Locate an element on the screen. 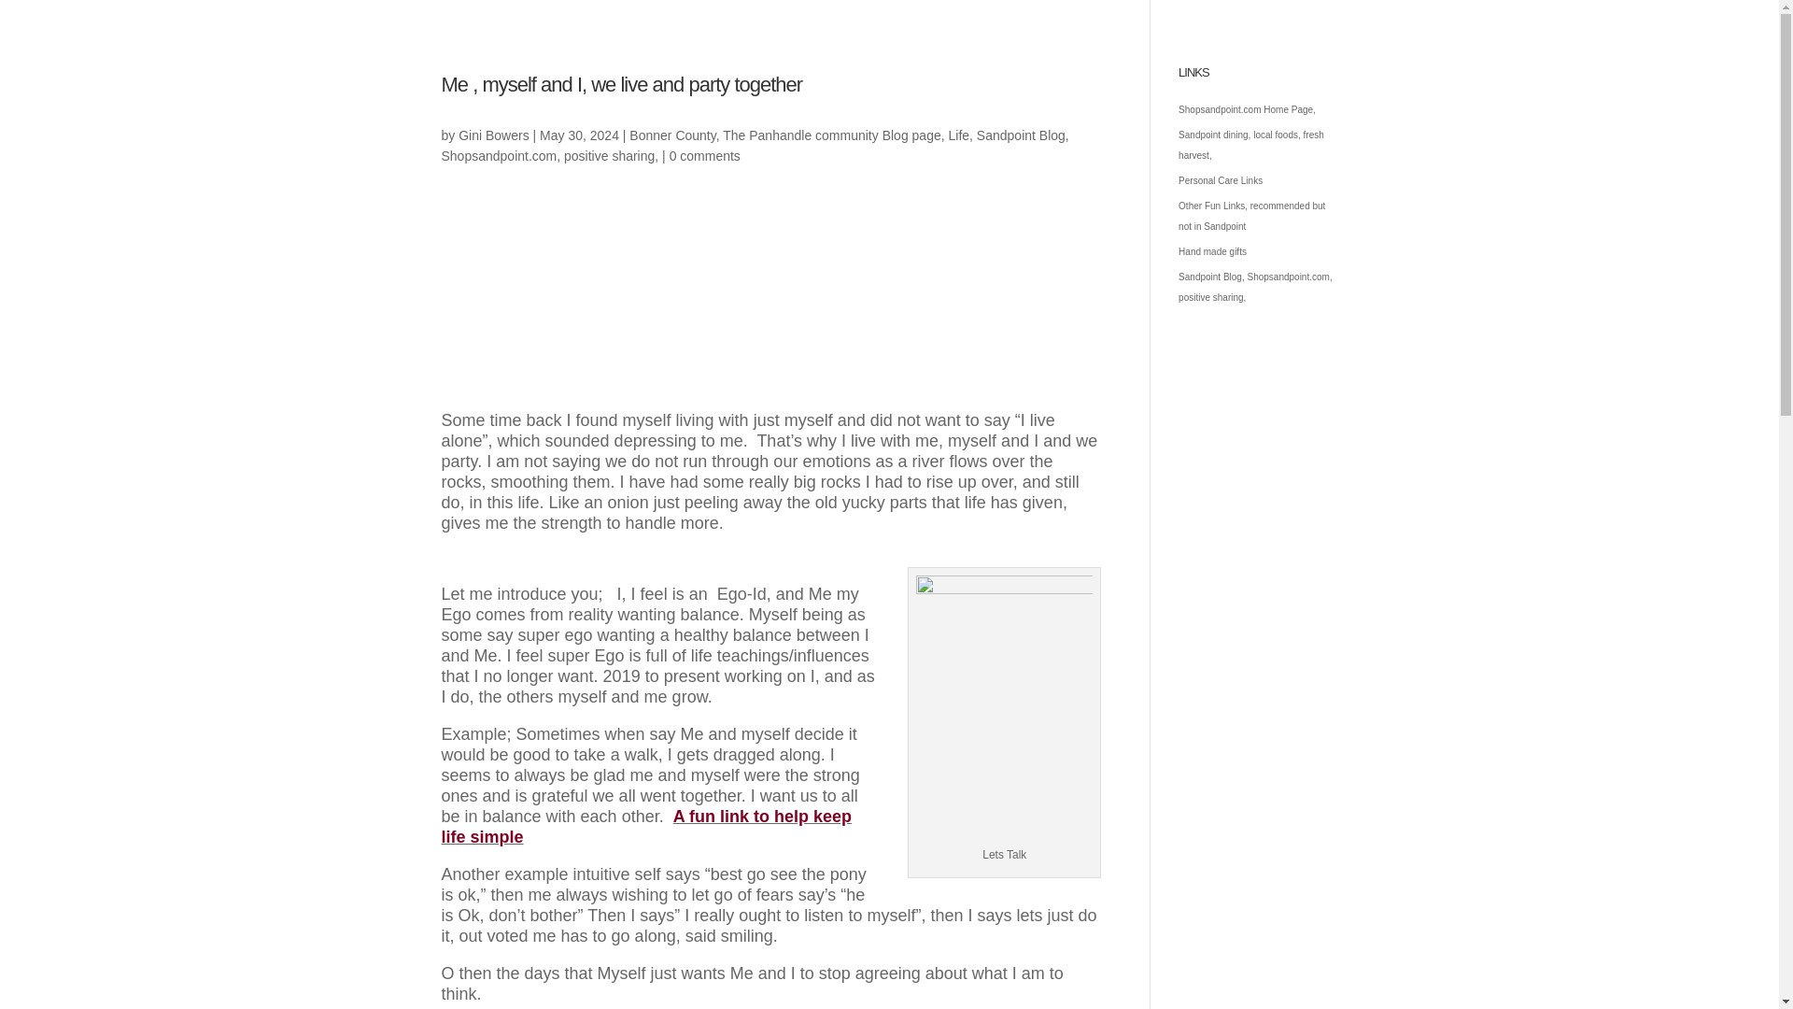  A fun link to help keep life simple is located at coordinates (646, 827).